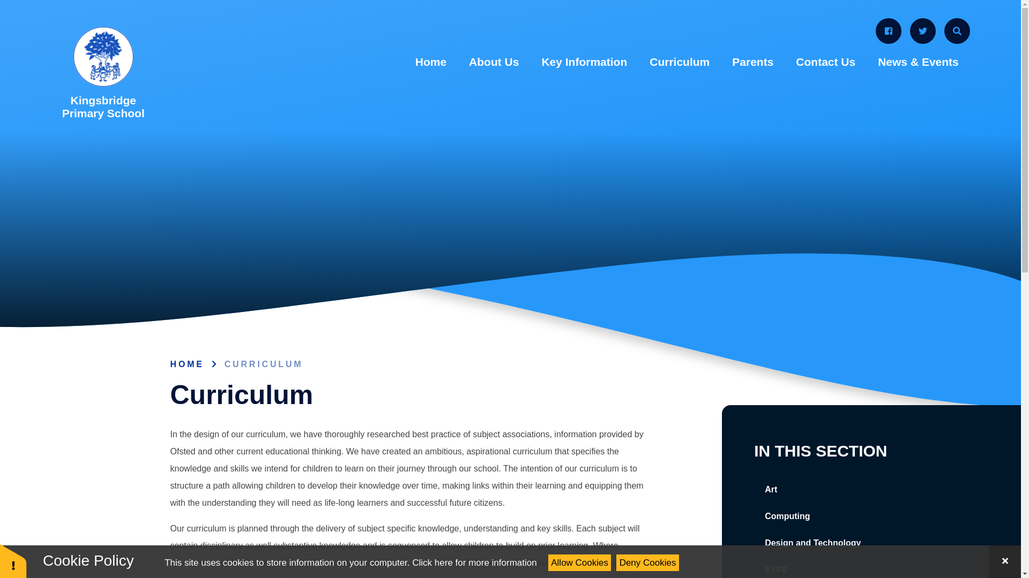  What do you see at coordinates (584, 62) in the screenshot?
I see `Key Information` at bounding box center [584, 62].